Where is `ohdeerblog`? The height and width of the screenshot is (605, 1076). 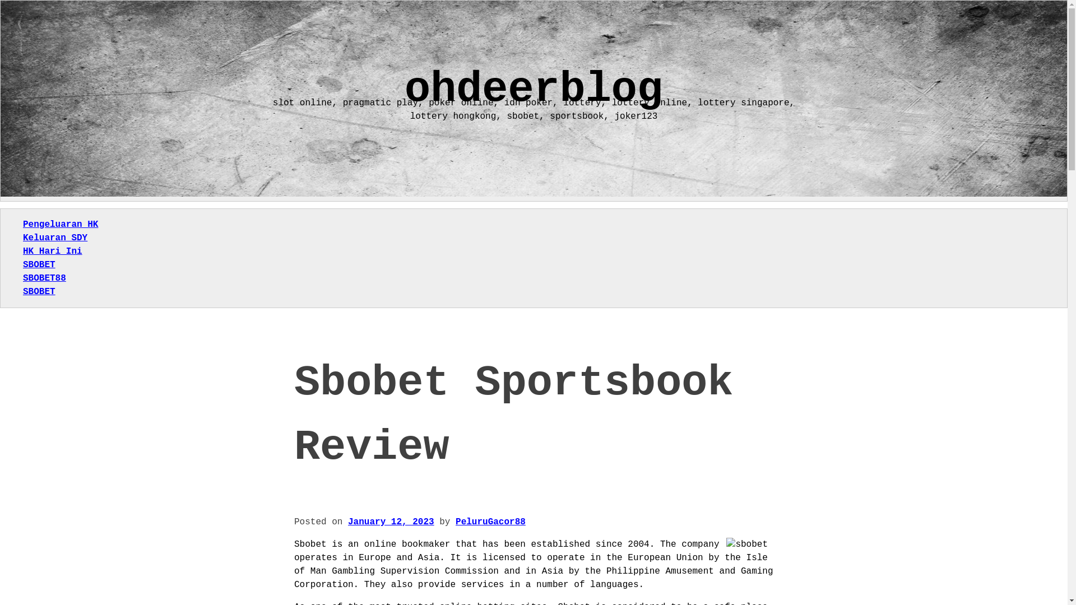 ohdeerblog is located at coordinates (534, 89).